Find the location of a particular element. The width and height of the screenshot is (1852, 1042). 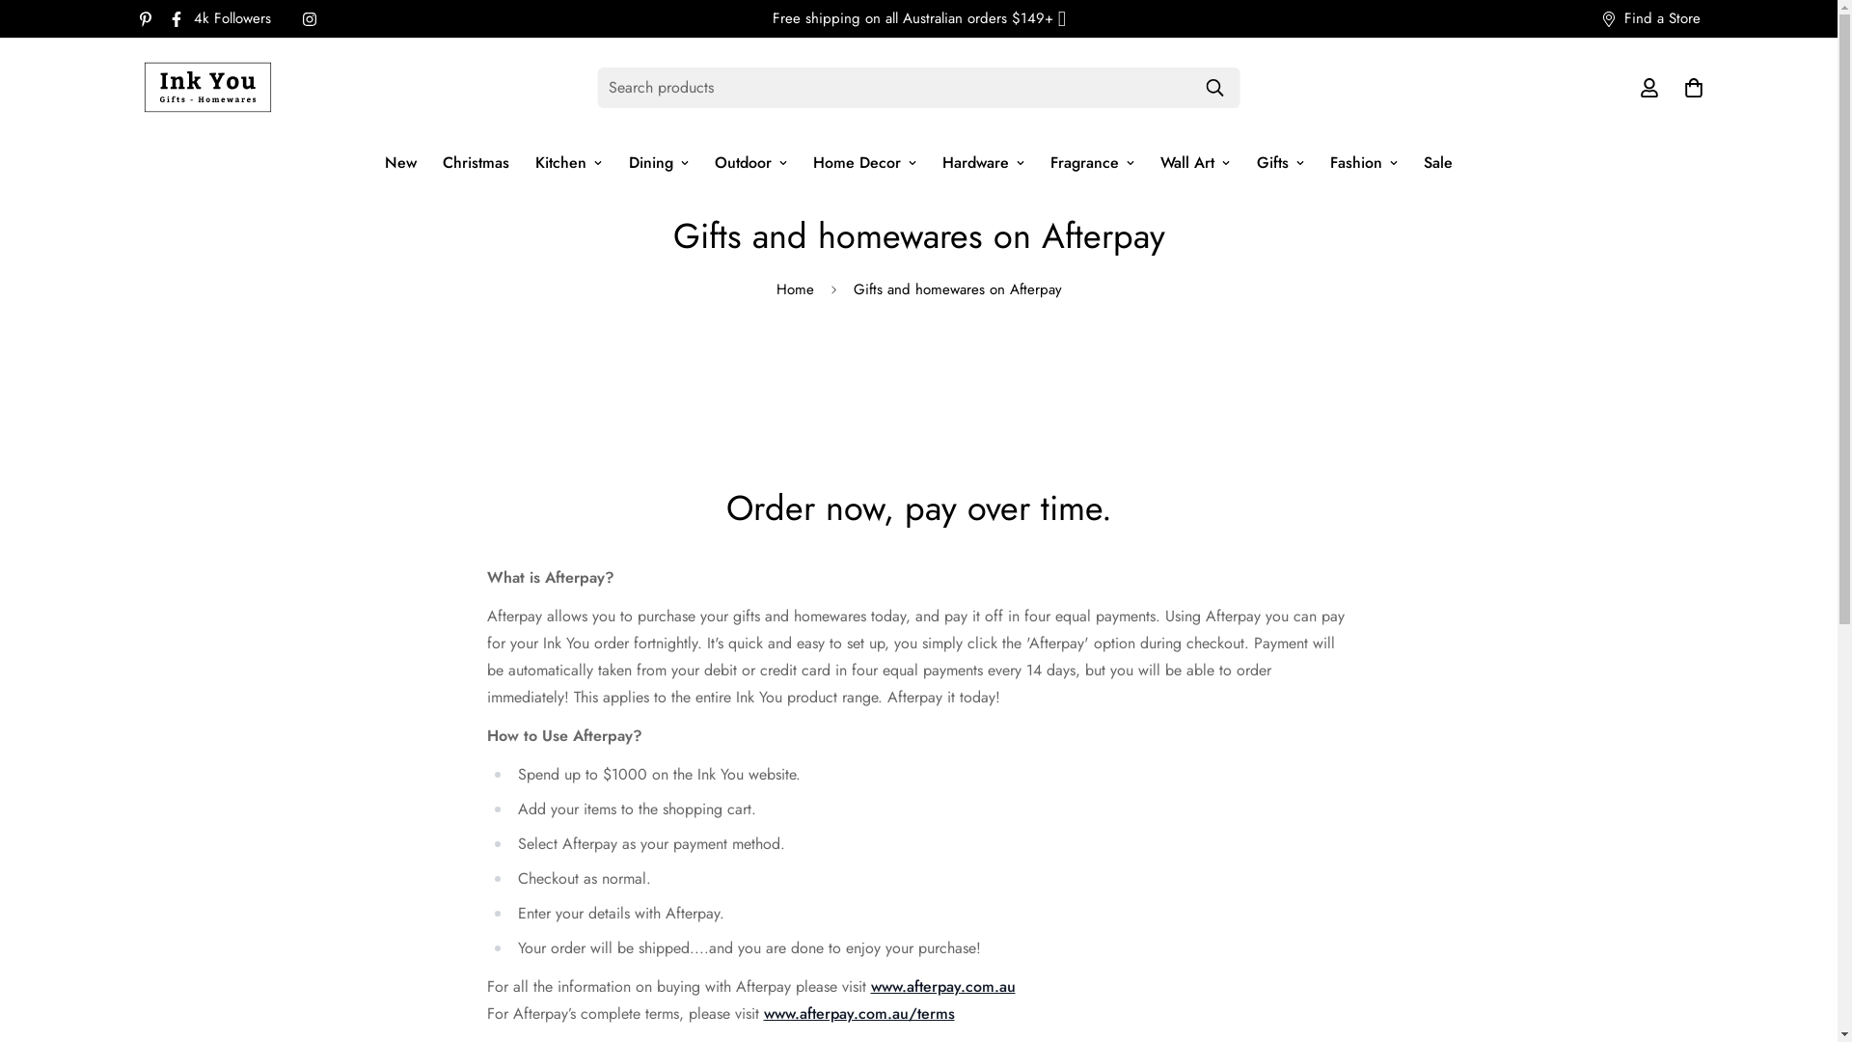

New is located at coordinates (400, 162).